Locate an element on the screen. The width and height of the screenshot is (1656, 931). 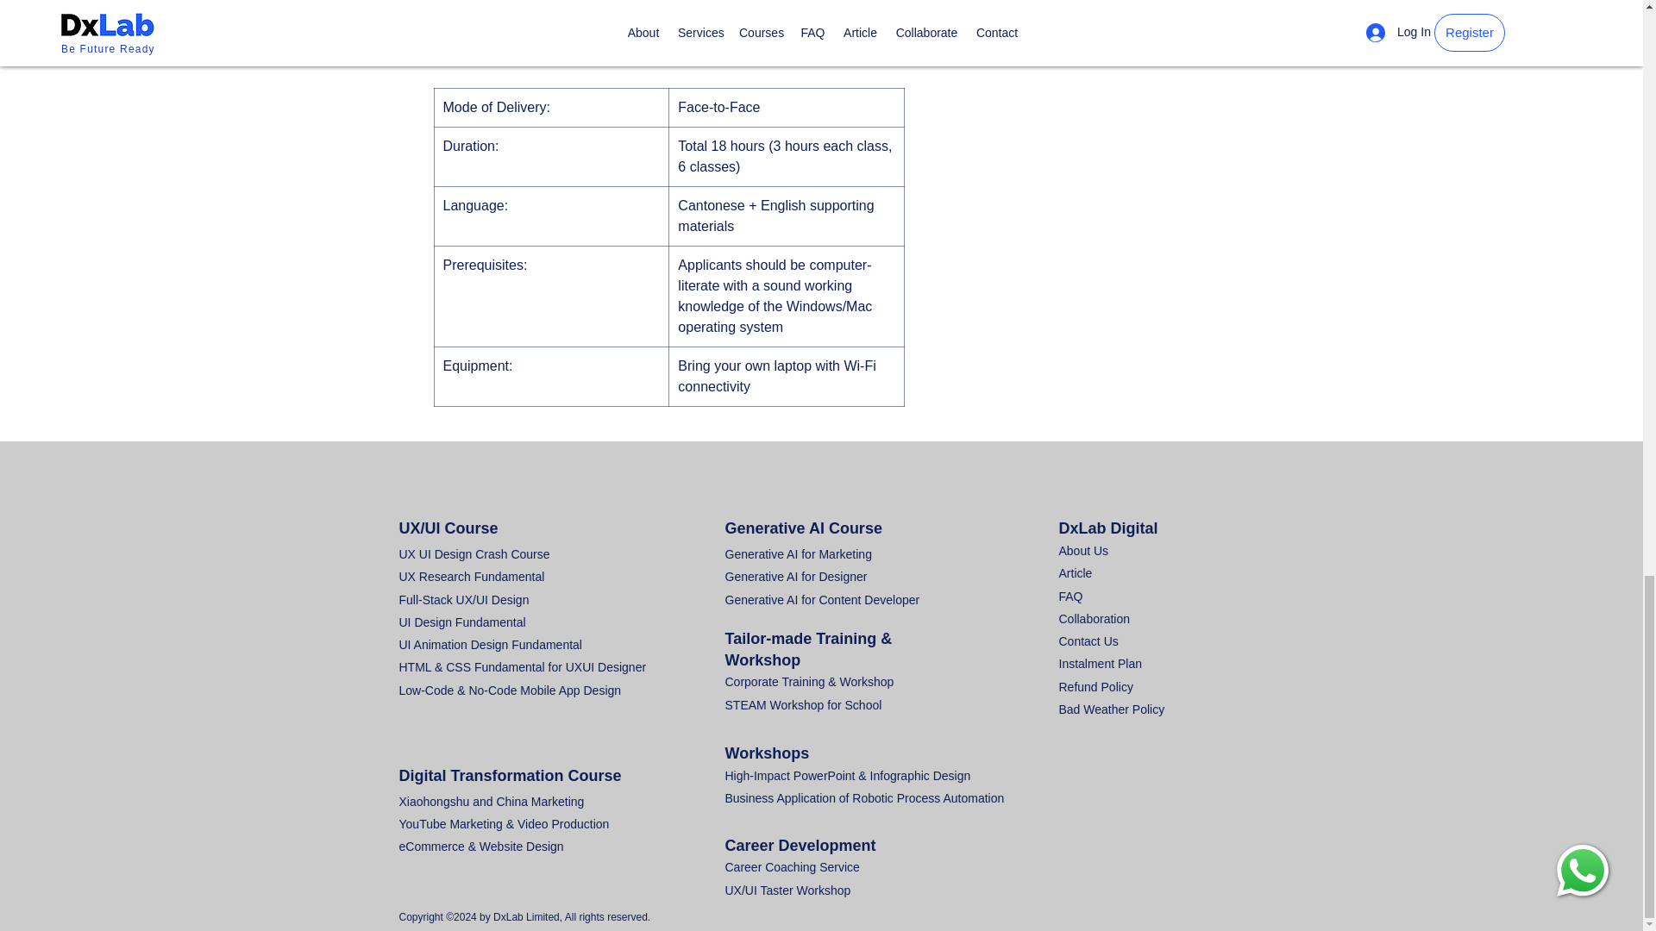
Generative AI for Designer is located at coordinates (795, 576).